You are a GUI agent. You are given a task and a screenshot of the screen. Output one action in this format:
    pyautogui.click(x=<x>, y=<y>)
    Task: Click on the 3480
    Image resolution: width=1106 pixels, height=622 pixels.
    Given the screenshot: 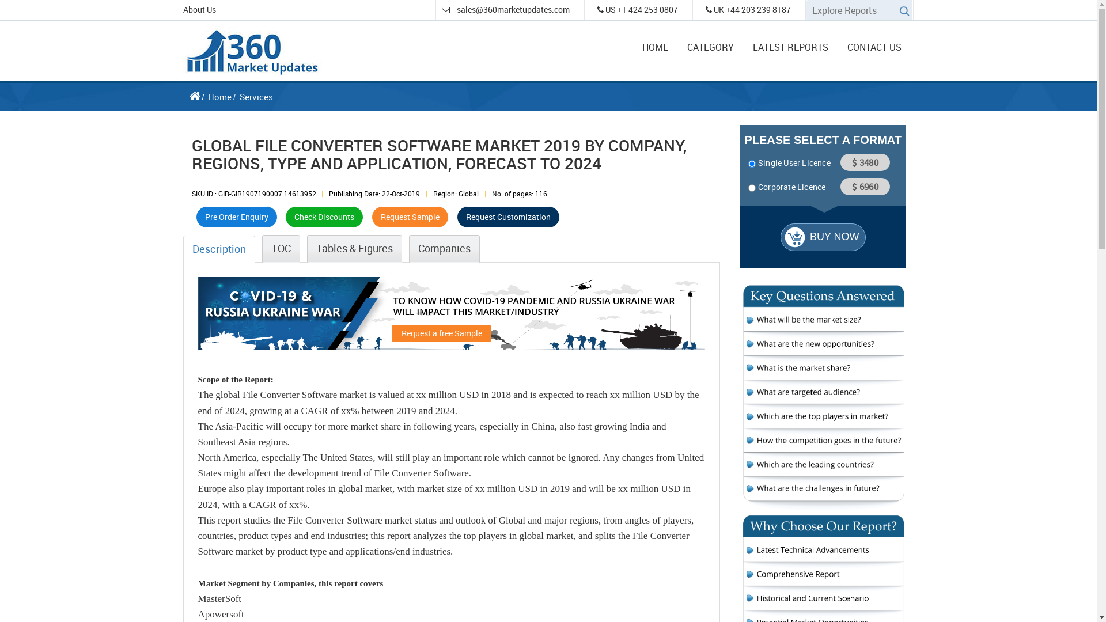 What is the action you would take?
    pyautogui.click(x=865, y=162)
    